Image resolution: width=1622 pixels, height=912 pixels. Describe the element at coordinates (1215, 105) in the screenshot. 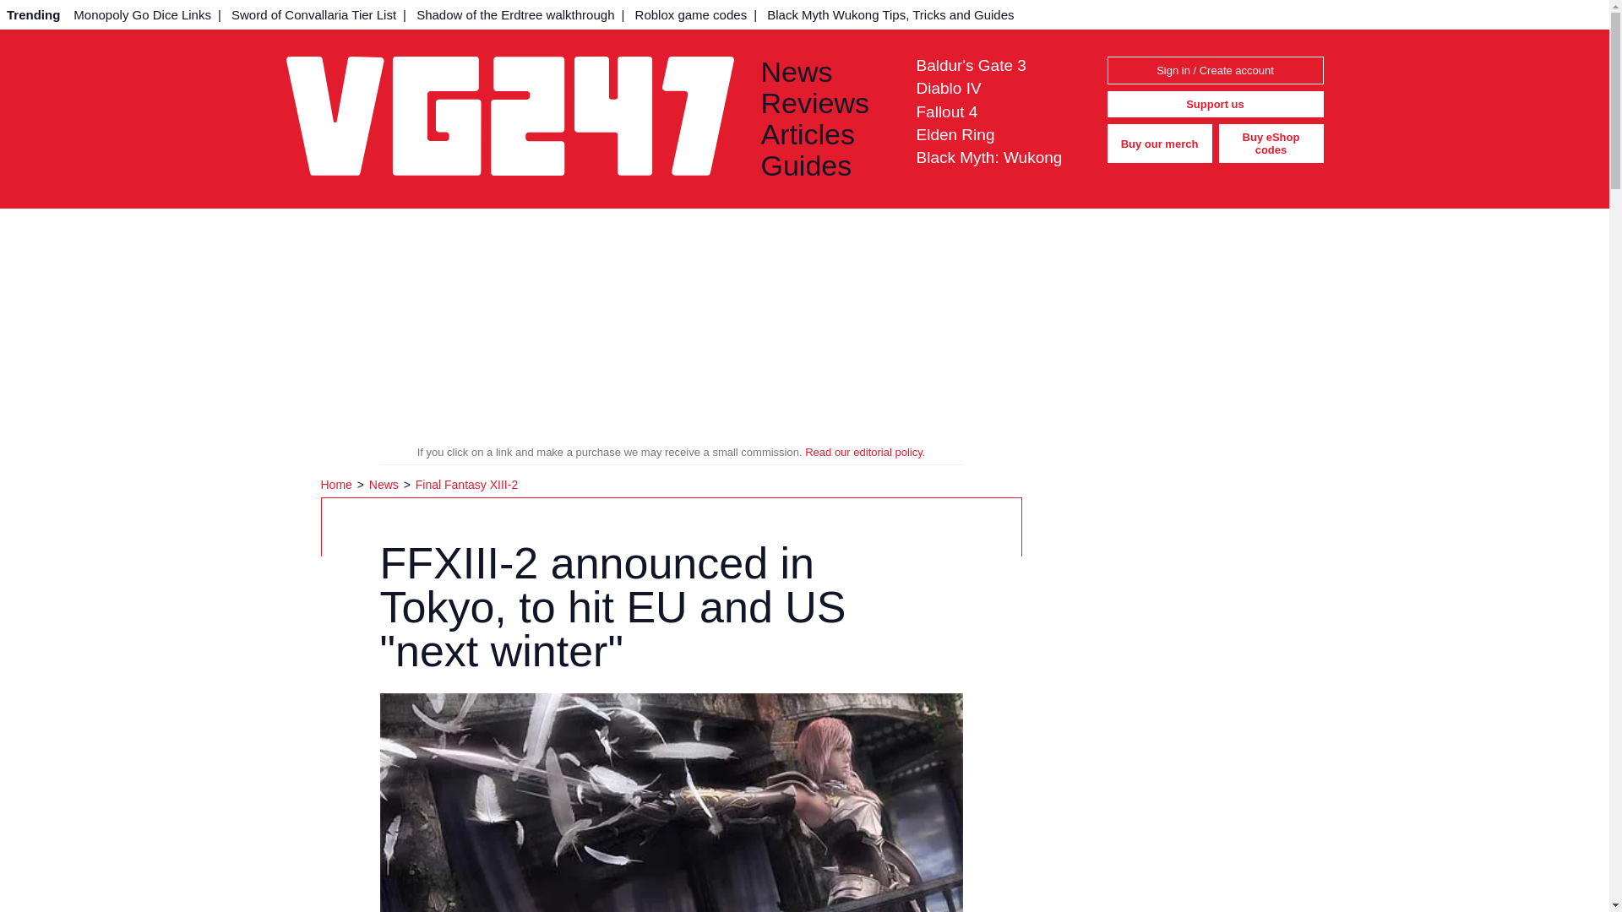

I see `Support us` at that location.